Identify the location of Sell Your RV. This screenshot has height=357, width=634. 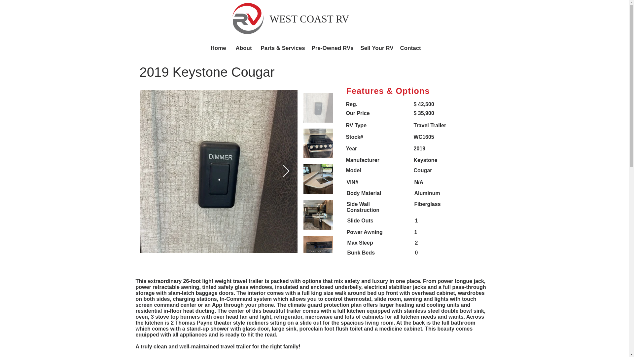
(375, 48).